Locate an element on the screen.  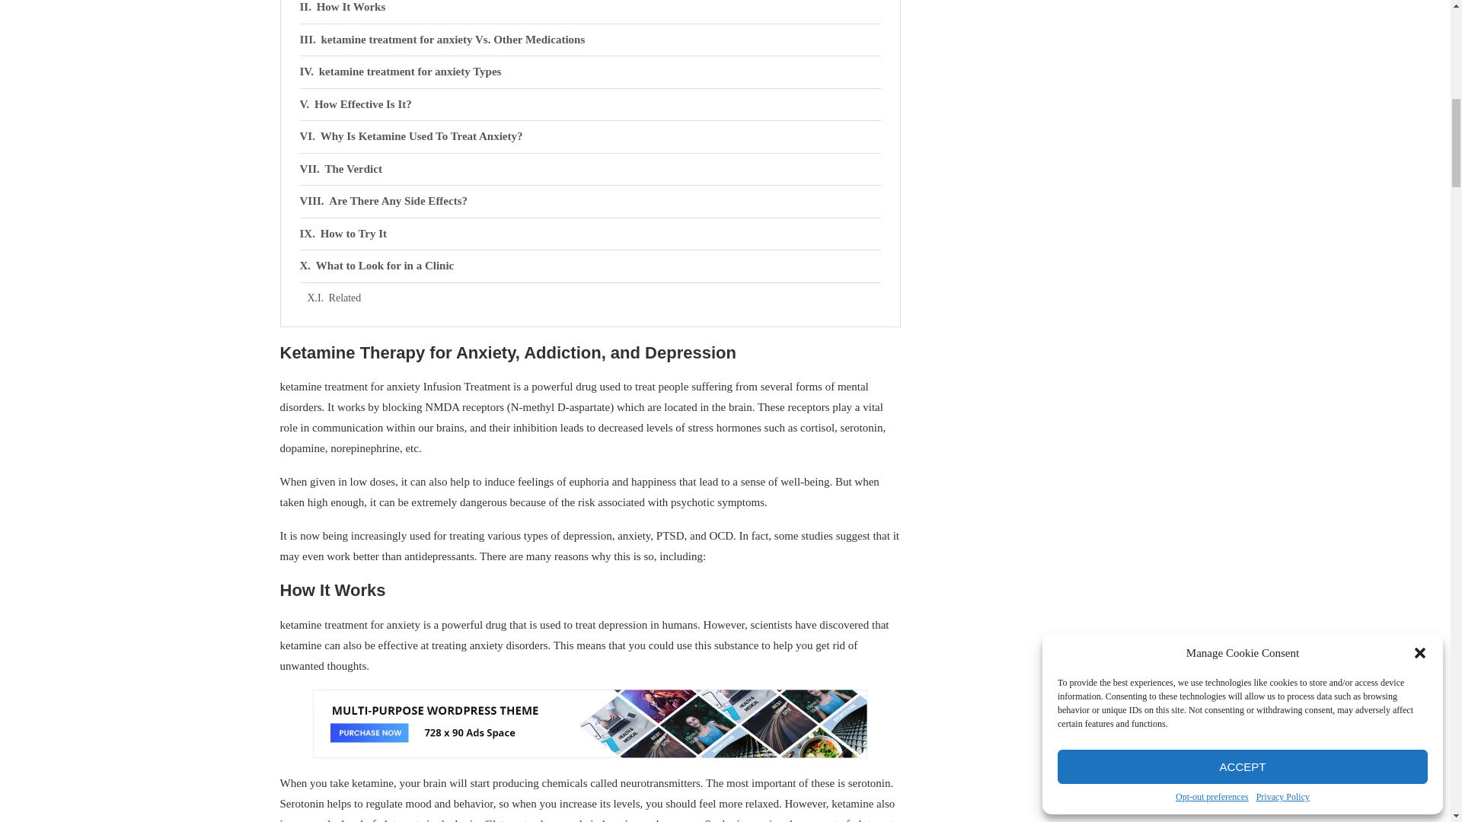
Why Is Ketamine Used To Treat Anxiety? is located at coordinates (590, 136).